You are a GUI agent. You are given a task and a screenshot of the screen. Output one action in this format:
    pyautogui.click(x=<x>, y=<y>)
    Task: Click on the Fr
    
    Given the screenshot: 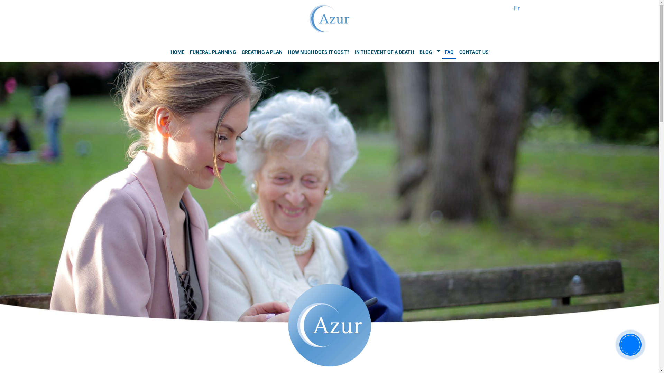 What is the action you would take?
    pyautogui.click(x=517, y=8)
    